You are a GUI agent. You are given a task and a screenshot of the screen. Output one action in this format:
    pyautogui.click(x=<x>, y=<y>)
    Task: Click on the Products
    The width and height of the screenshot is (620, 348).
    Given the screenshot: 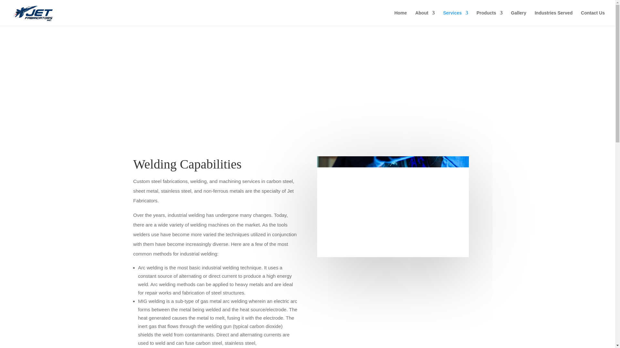 What is the action you would take?
    pyautogui.click(x=490, y=18)
    